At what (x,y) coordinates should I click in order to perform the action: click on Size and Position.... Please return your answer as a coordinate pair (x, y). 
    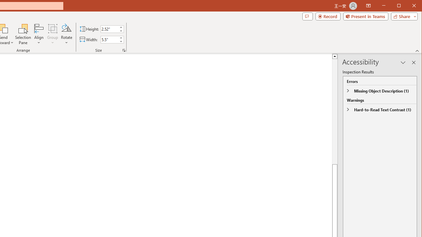
    Looking at the image, I should click on (124, 50).